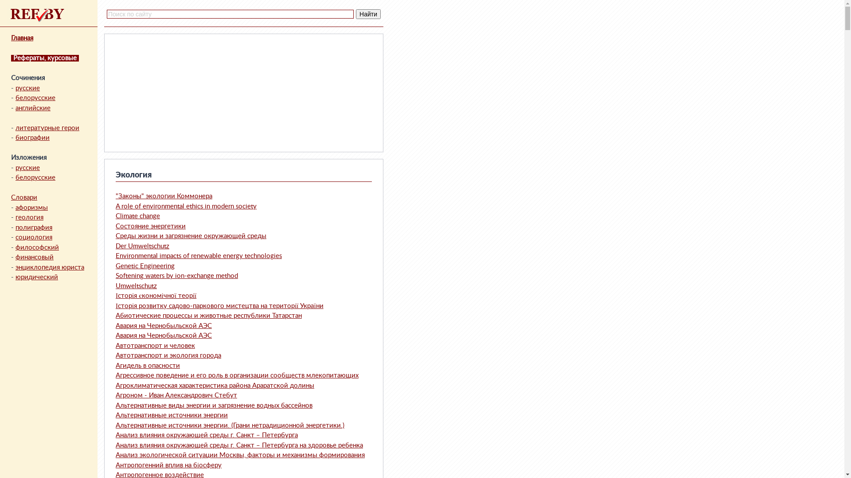 The height and width of the screenshot is (478, 851). What do you see at coordinates (143, 246) in the screenshot?
I see `Der Umweltschutz` at bounding box center [143, 246].